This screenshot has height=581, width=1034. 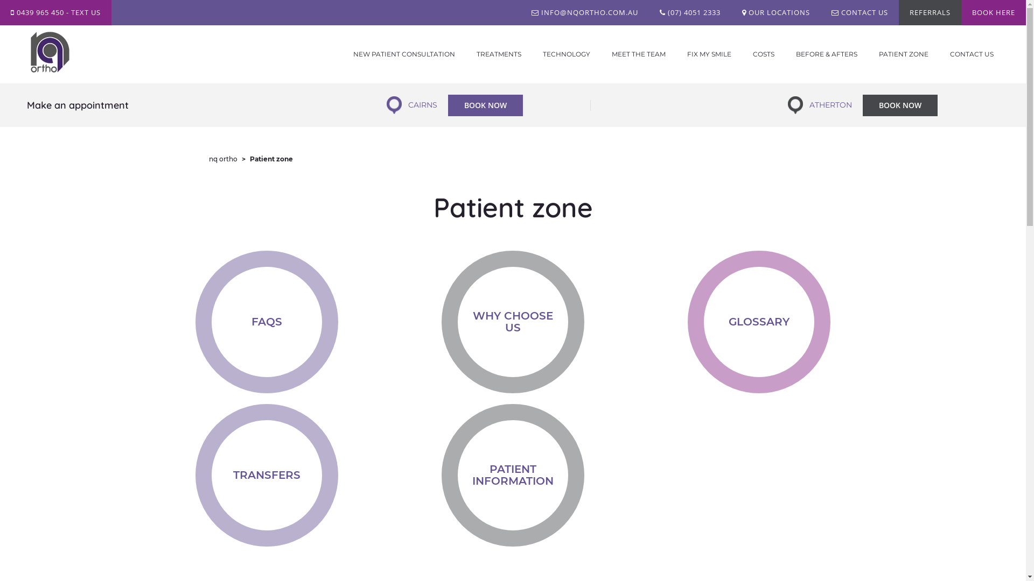 What do you see at coordinates (499, 54) in the screenshot?
I see `TREATMENTS` at bounding box center [499, 54].